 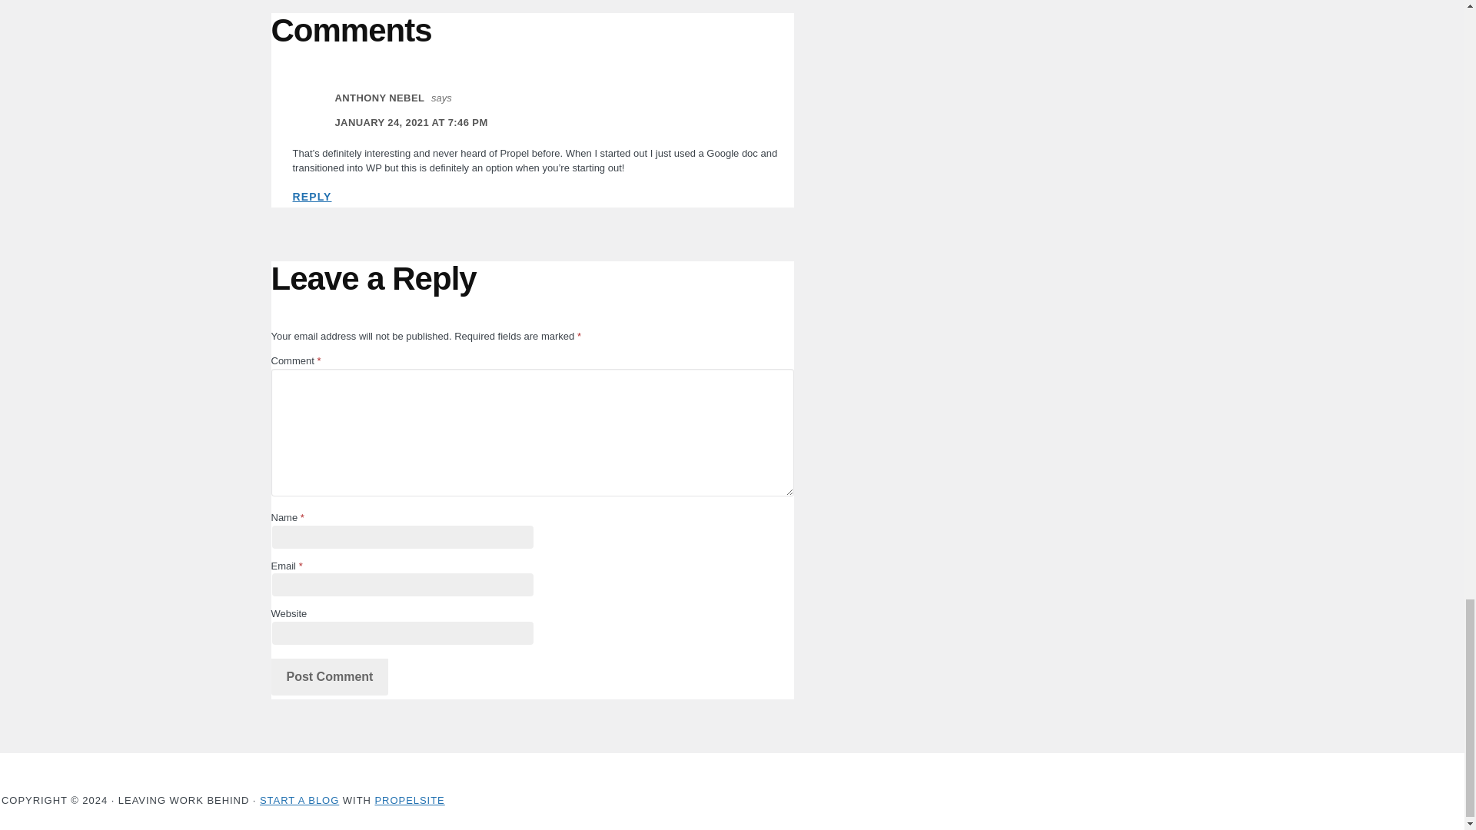 What do you see at coordinates (411, 123) in the screenshot?
I see `JANUARY 24, 2021 AT 7:46 PM` at bounding box center [411, 123].